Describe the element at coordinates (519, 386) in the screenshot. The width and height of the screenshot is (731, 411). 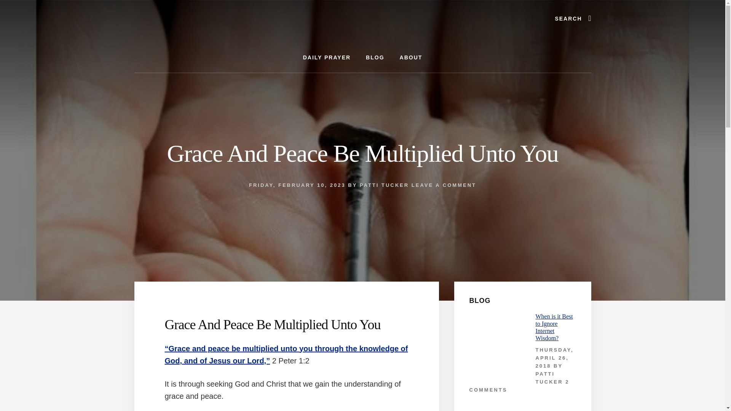
I see `2 COMMENTS` at that location.